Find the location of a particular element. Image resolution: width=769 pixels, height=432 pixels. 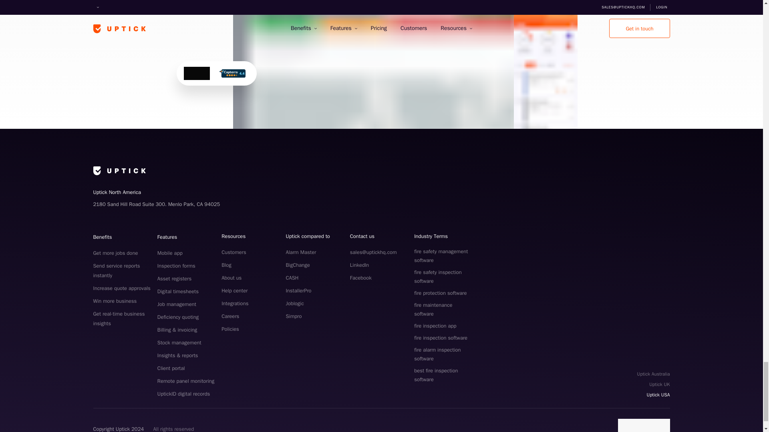

Switch to our Uptick UK site is located at coordinates (654, 384).